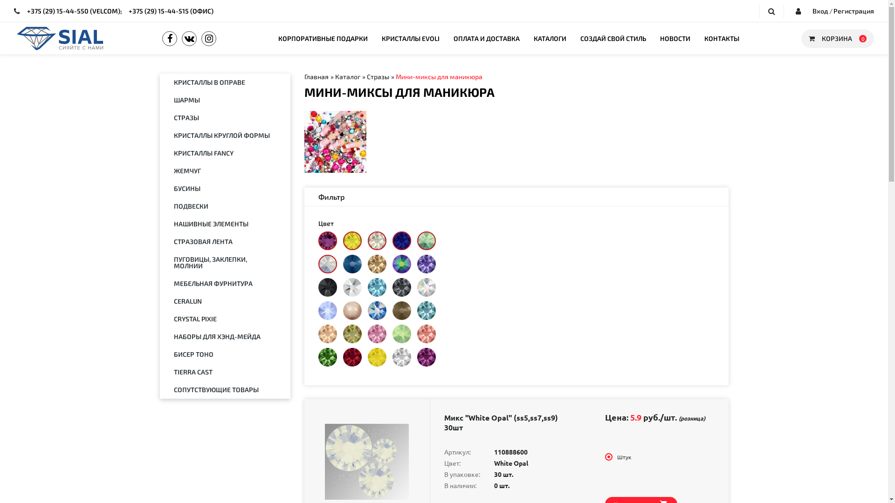 This screenshot has width=895, height=503. What do you see at coordinates (402, 357) in the screenshot?
I see `Crystal` at bounding box center [402, 357].